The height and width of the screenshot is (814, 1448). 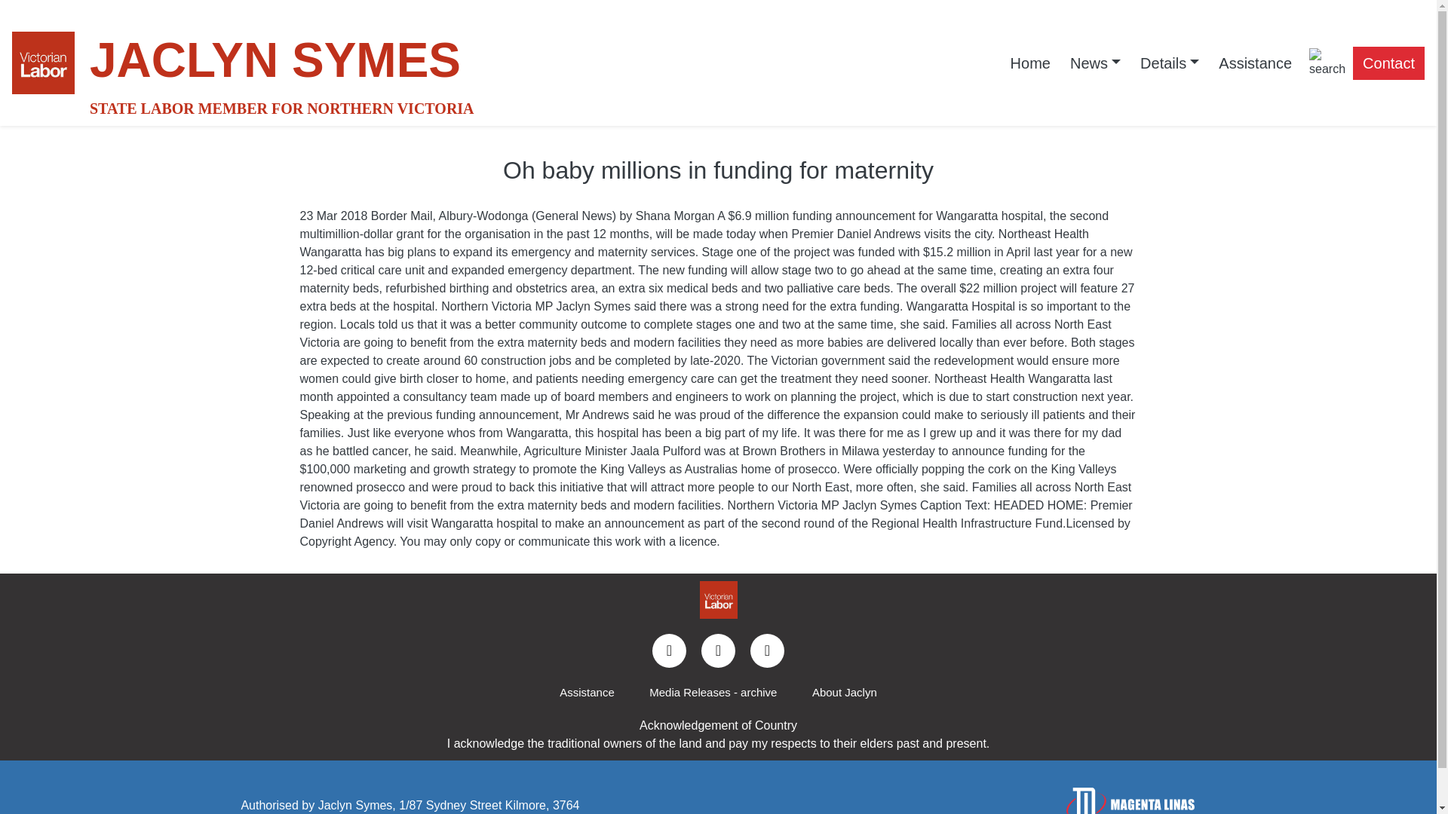 What do you see at coordinates (1095, 63) in the screenshot?
I see `News` at bounding box center [1095, 63].